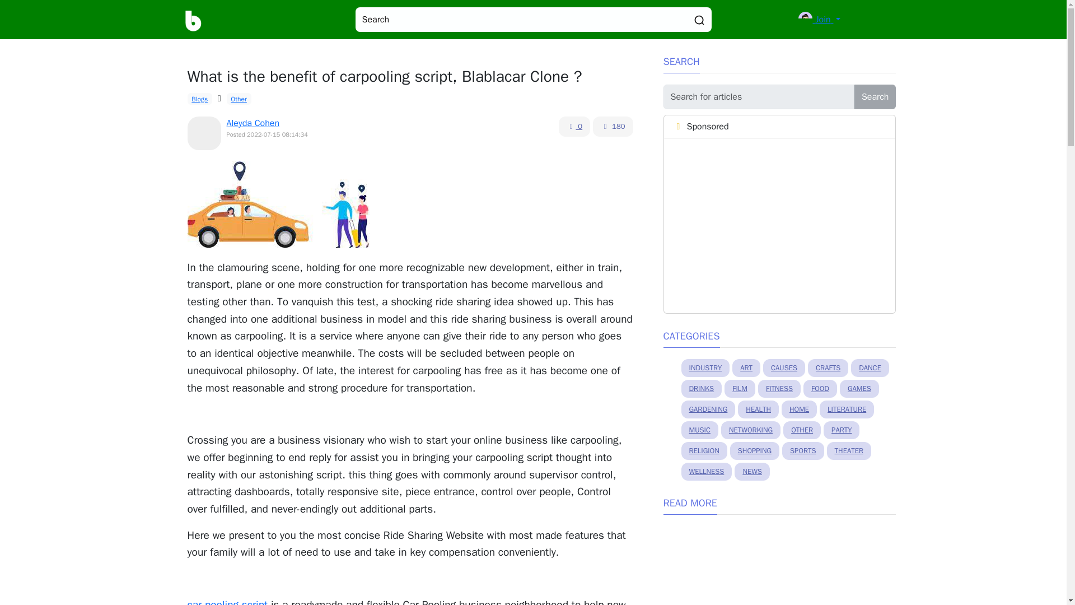 This screenshot has height=605, width=1075. Describe the element at coordinates (819, 19) in the screenshot. I see `Join` at that location.